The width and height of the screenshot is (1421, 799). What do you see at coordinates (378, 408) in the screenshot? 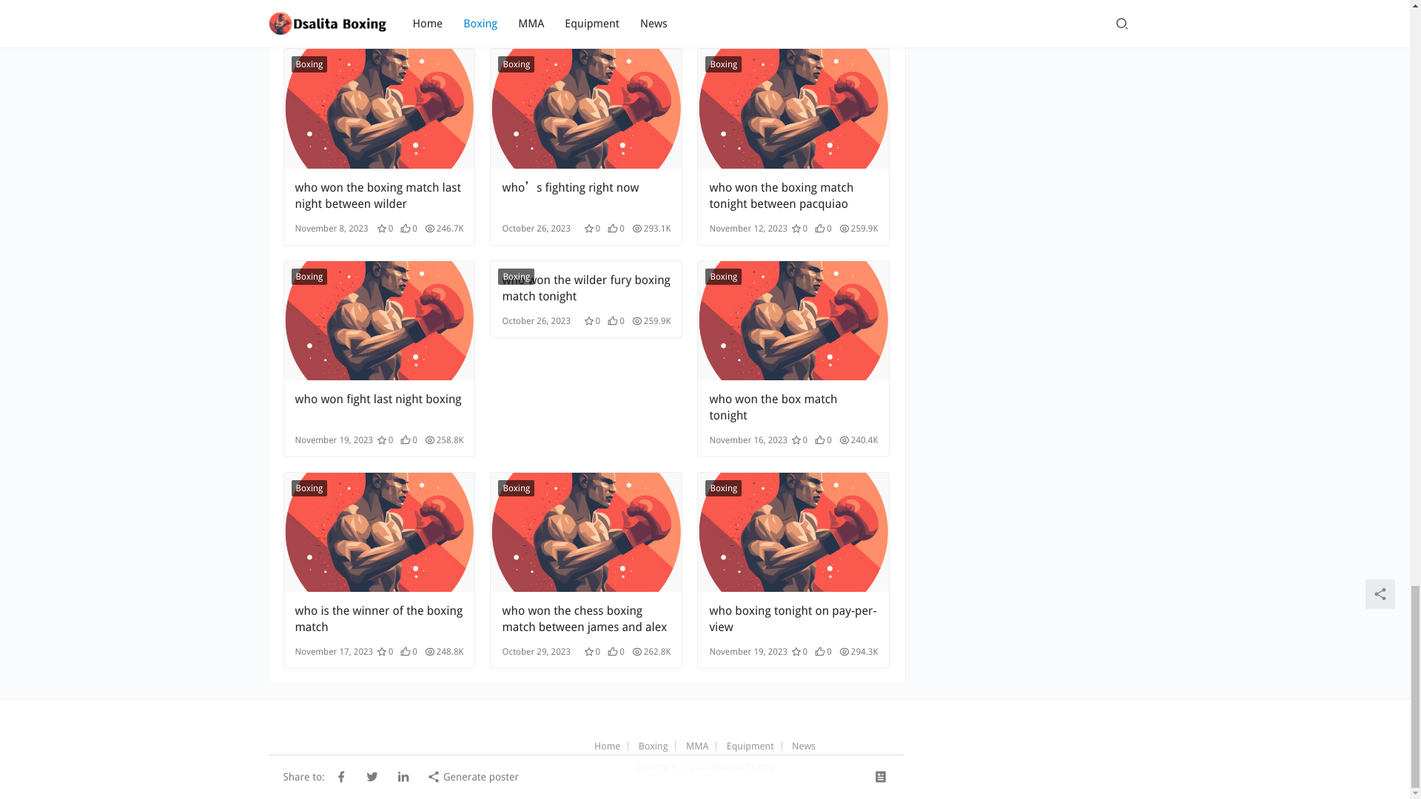
I see `who won fight last night boxing` at bounding box center [378, 408].